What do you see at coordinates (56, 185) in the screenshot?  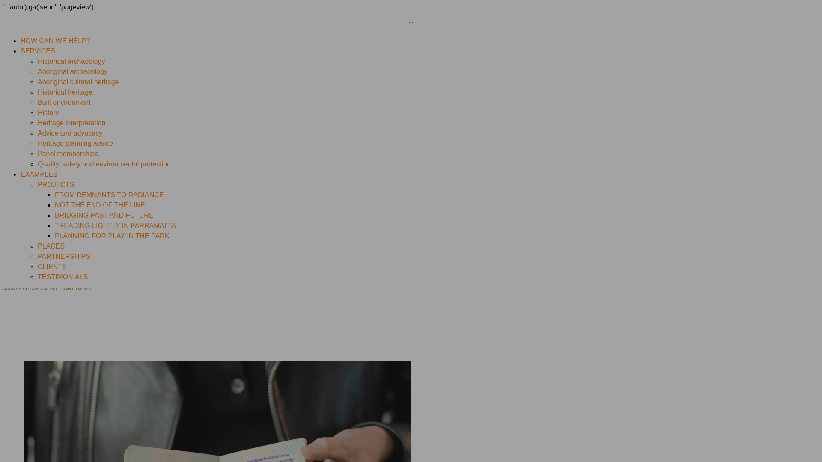 I see `PROJECTS` at bounding box center [56, 185].